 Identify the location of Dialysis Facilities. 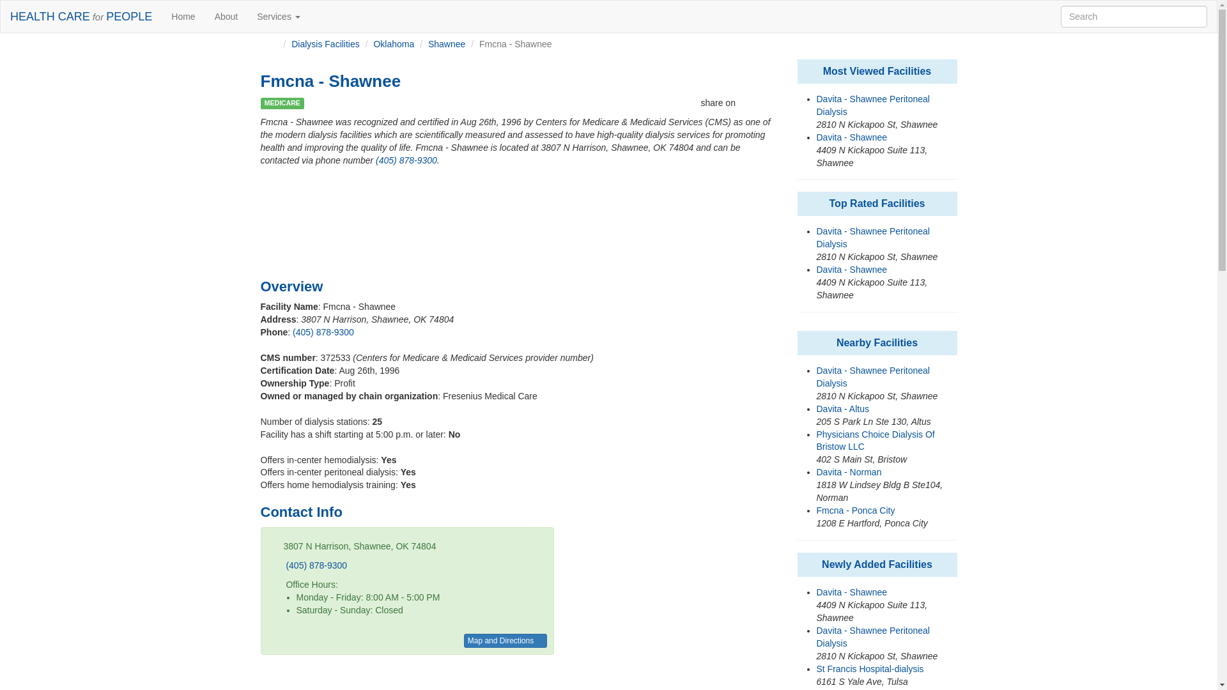
(325, 43).